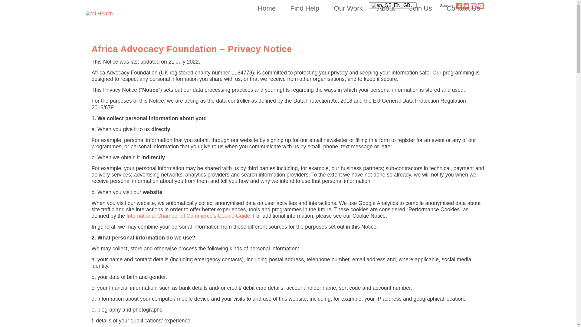 The image size is (581, 327). Describe the element at coordinates (384, 8) in the screenshot. I see `About` at that location.